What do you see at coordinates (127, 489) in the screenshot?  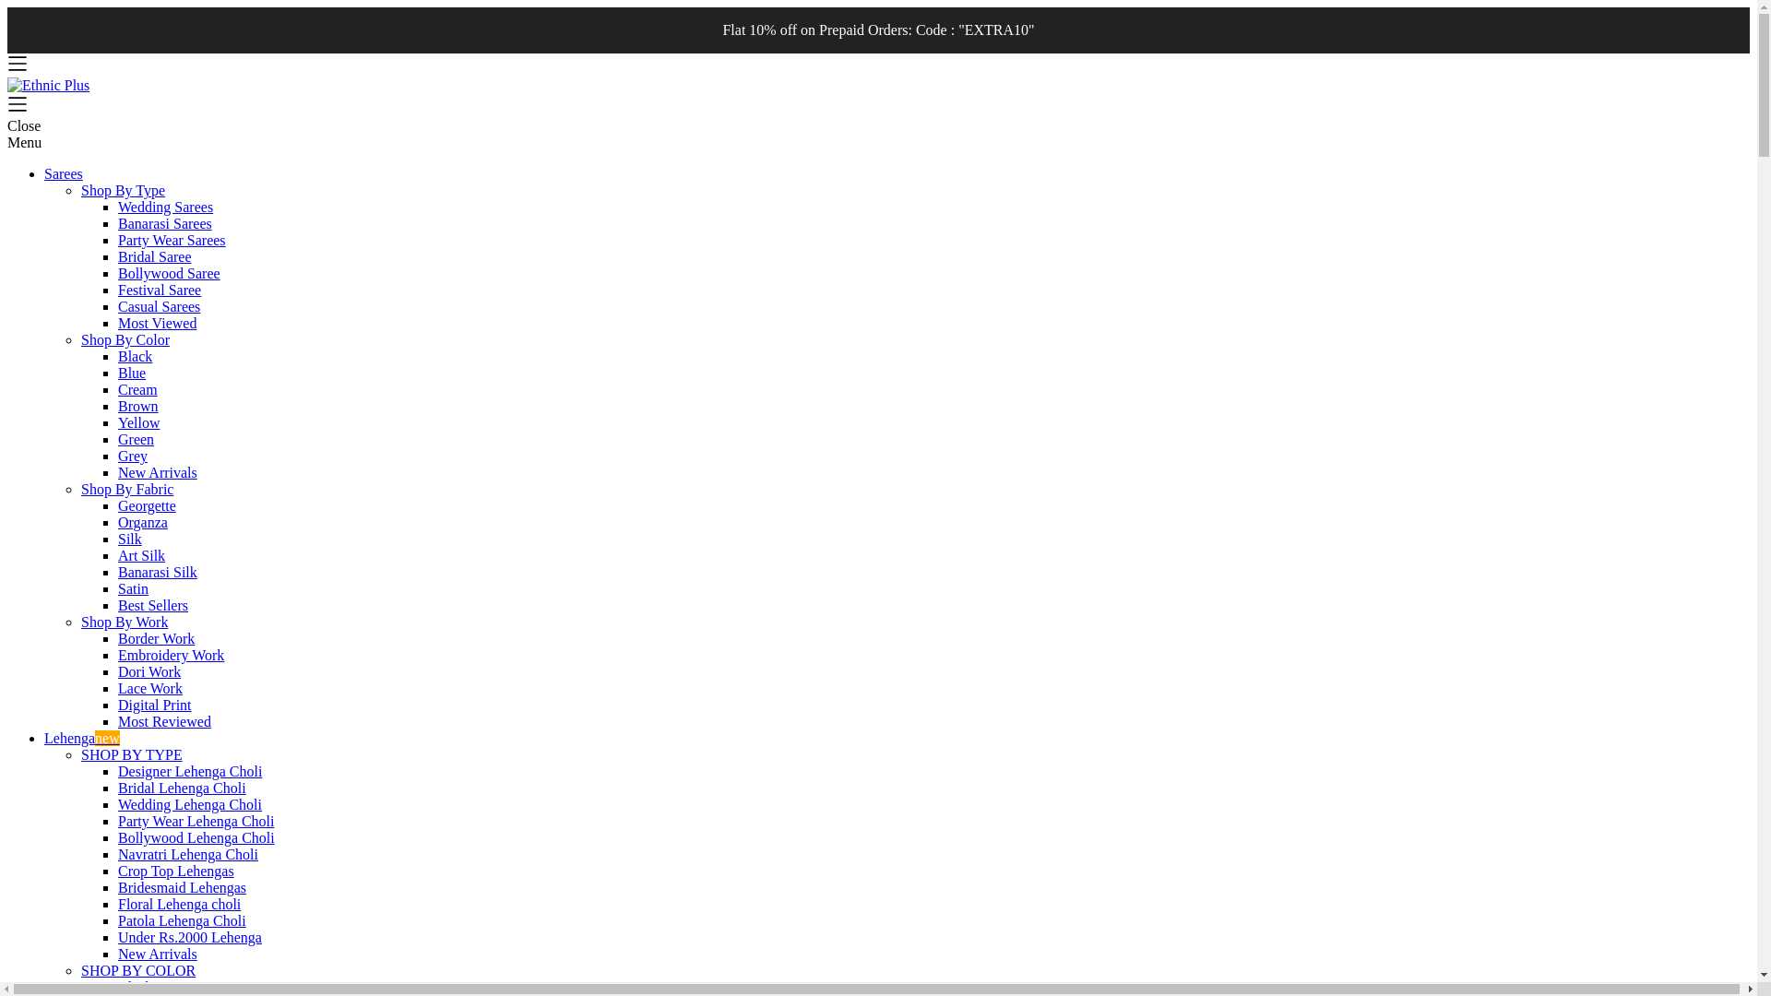 I see `Shop By Fabric` at bounding box center [127, 489].